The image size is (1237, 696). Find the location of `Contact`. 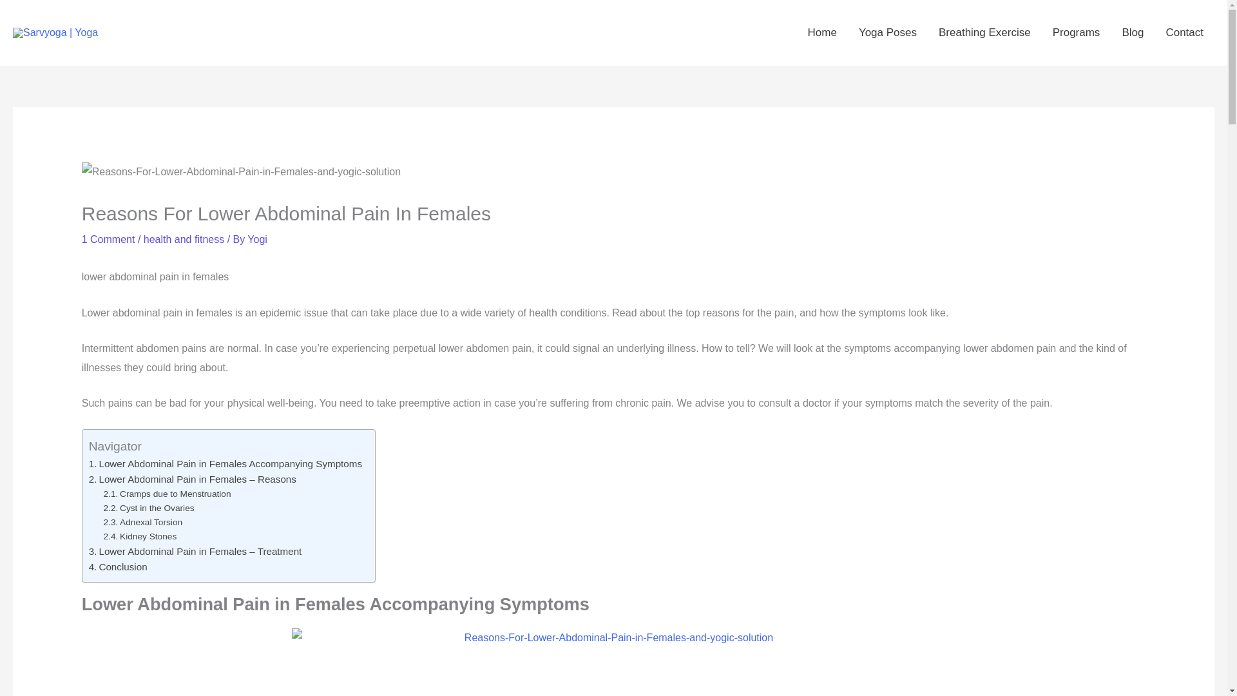

Contact is located at coordinates (1184, 33).